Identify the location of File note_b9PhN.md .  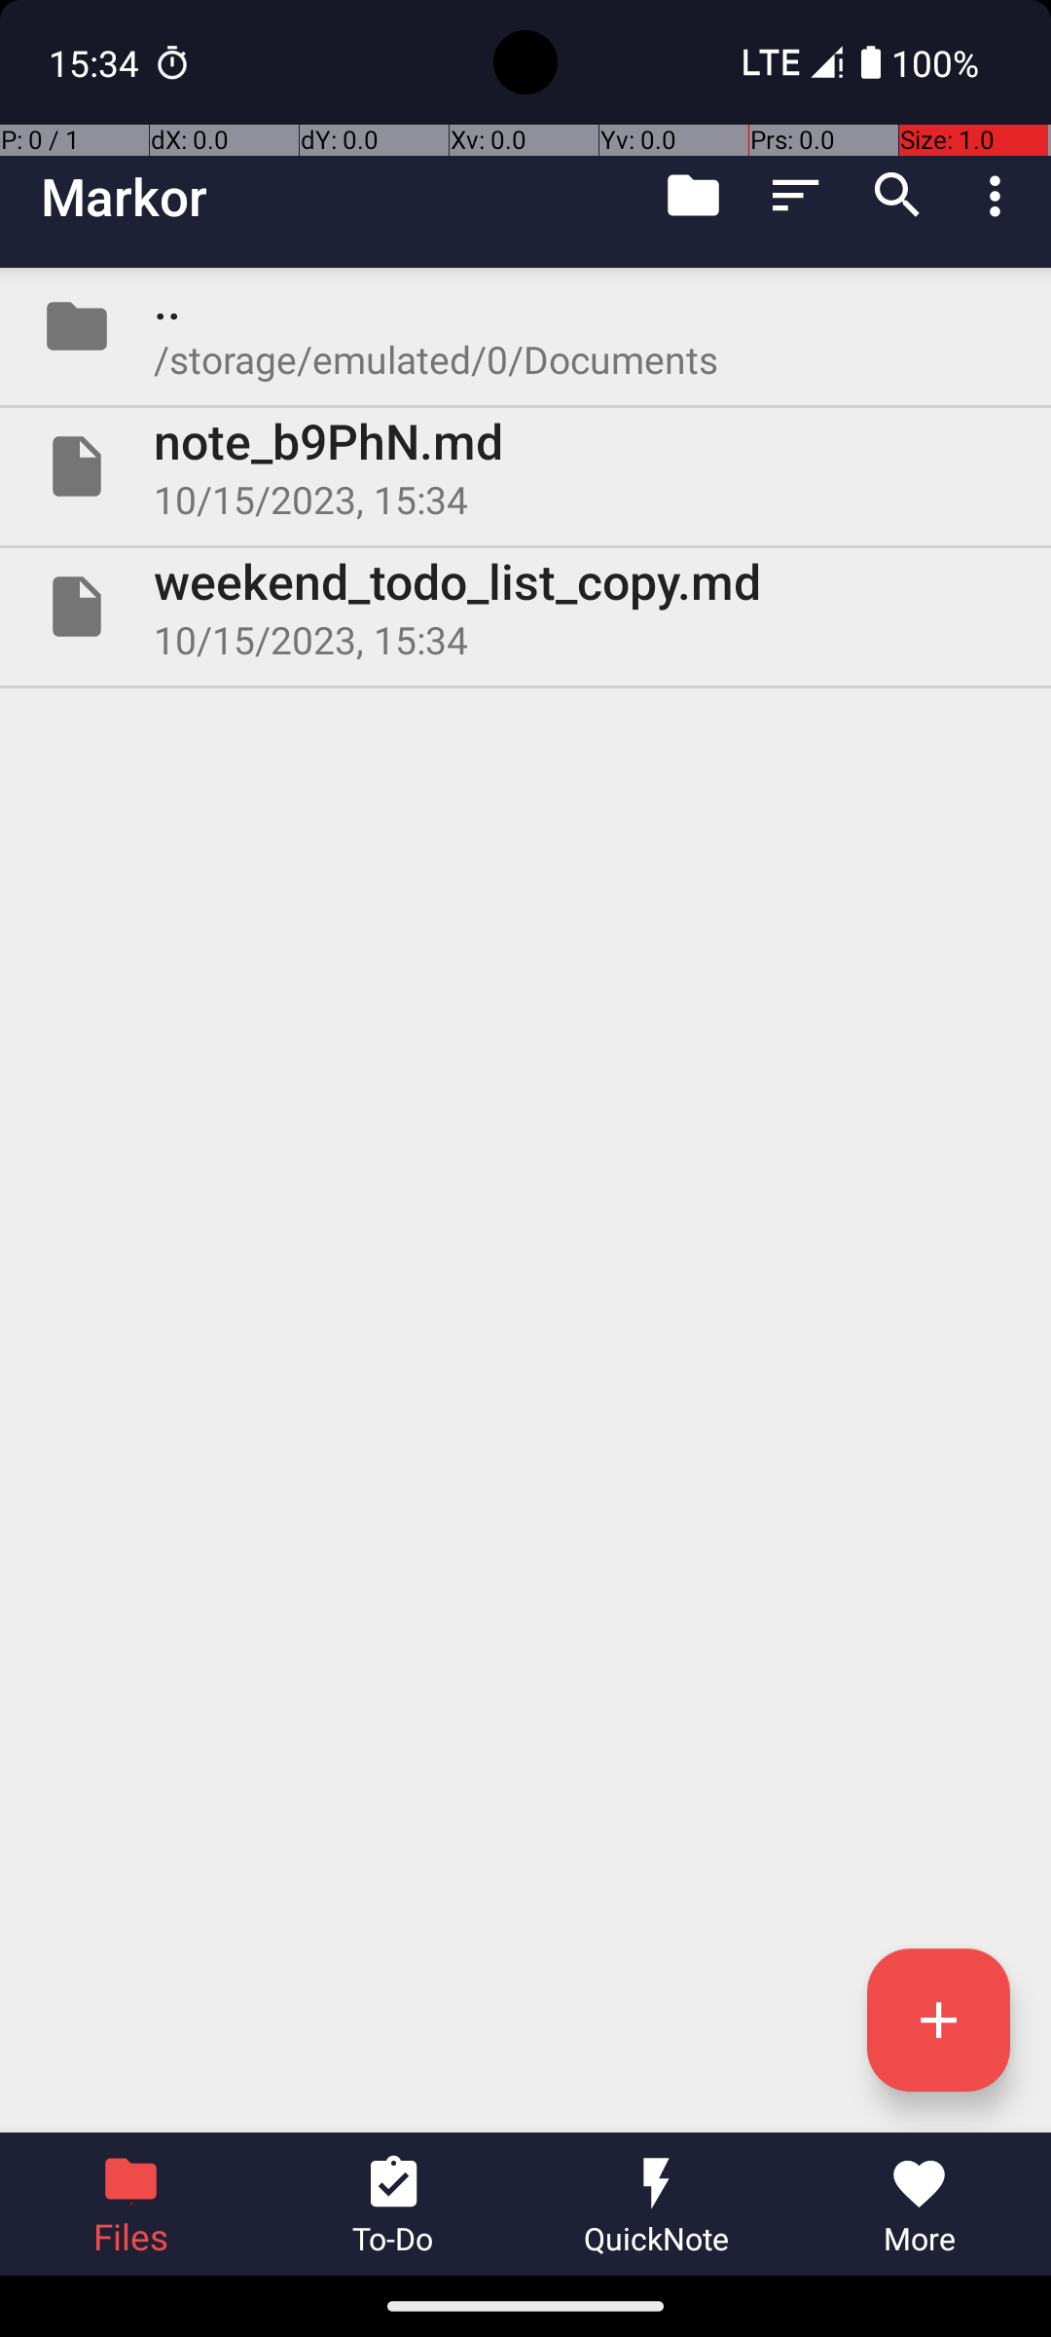
(525, 466).